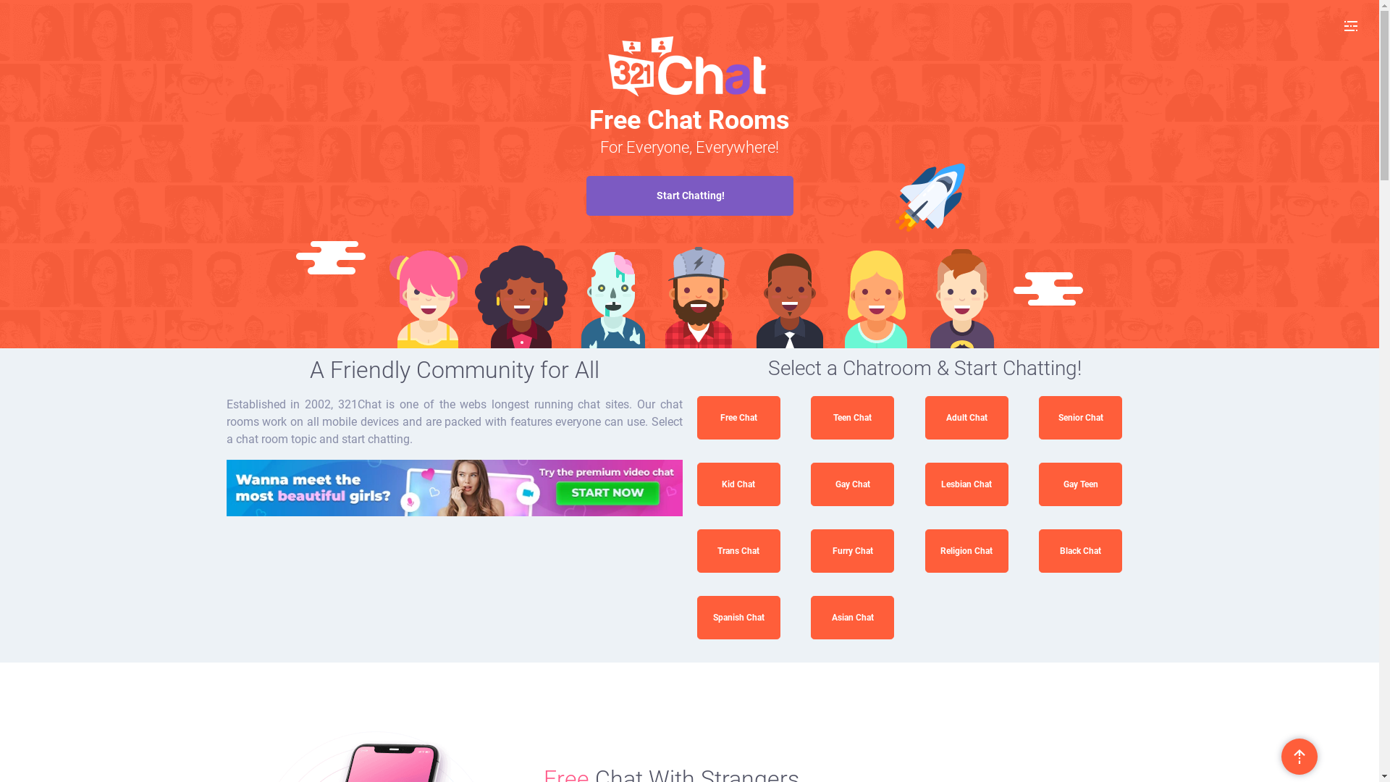 The width and height of the screenshot is (1390, 782). What do you see at coordinates (738, 617) in the screenshot?
I see `Spanish Chat` at bounding box center [738, 617].